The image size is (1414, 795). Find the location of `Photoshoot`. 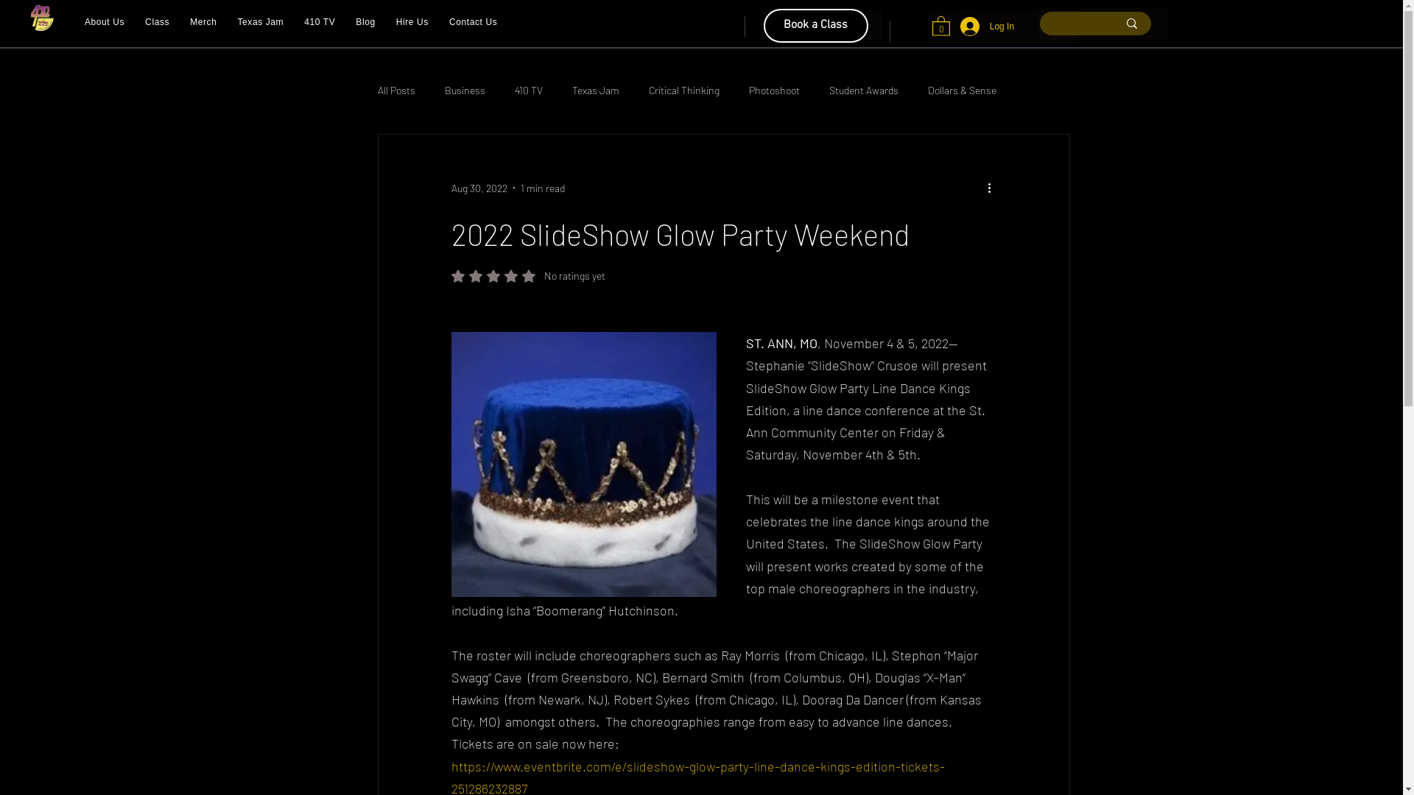

Photoshoot is located at coordinates (773, 90).